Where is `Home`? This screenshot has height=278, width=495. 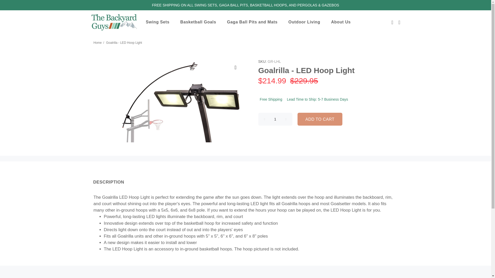 Home is located at coordinates (97, 42).